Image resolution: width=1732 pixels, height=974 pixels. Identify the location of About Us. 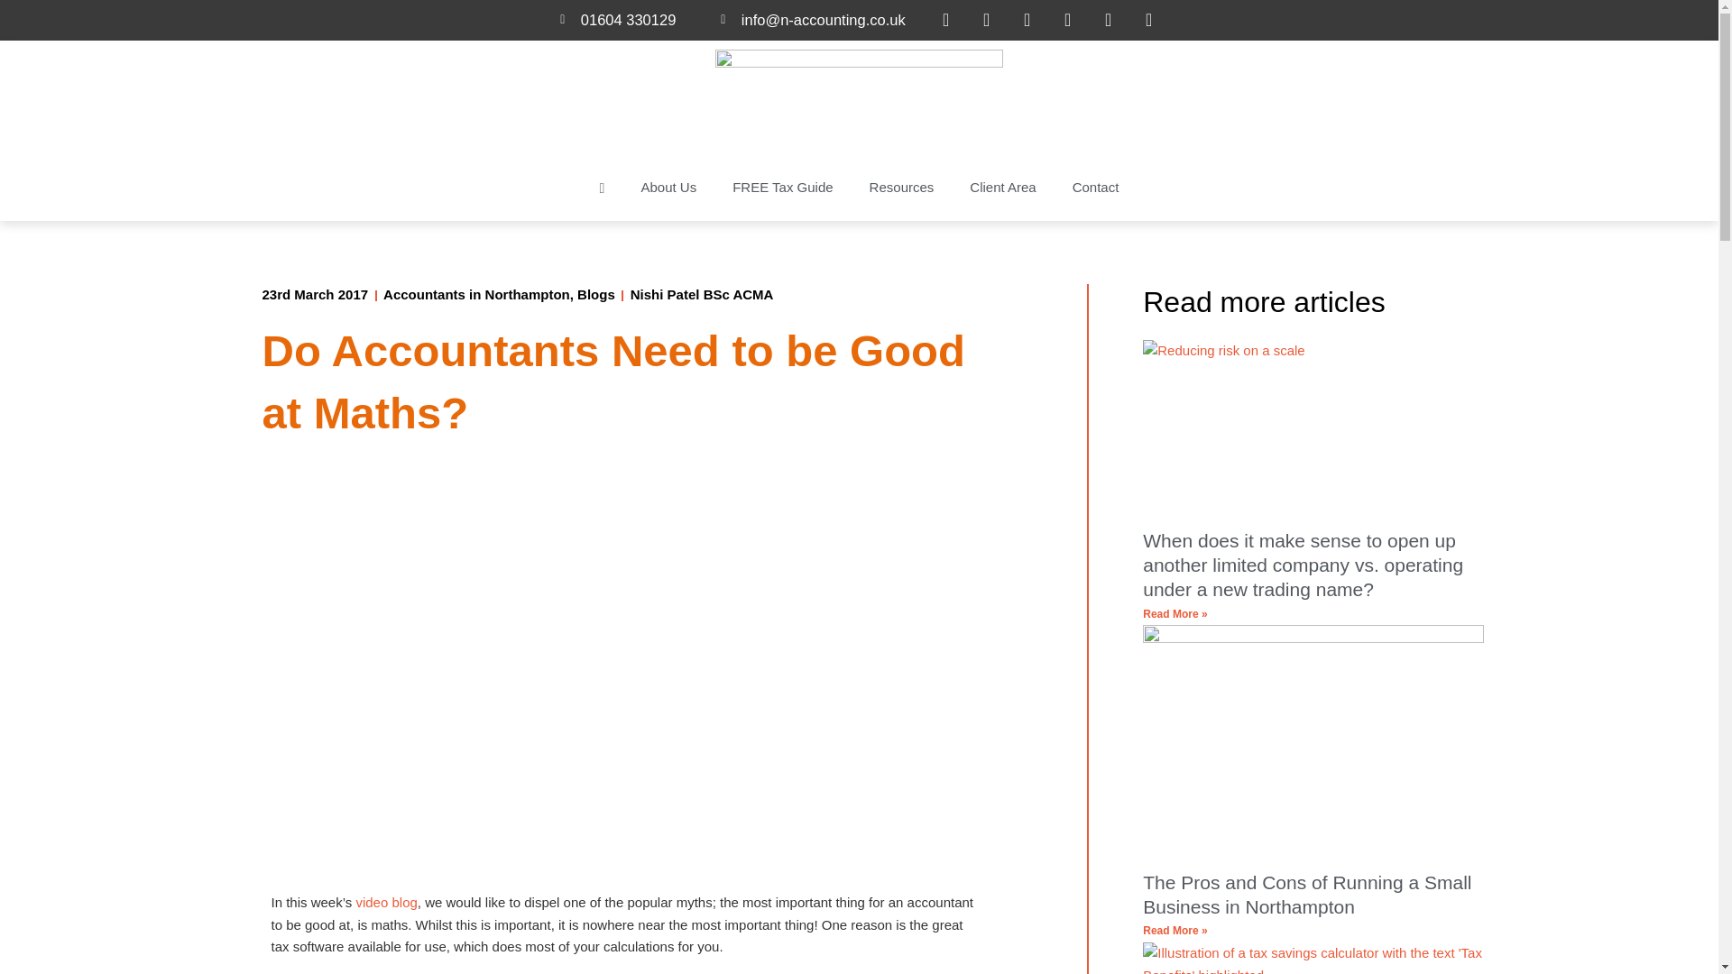
(668, 188).